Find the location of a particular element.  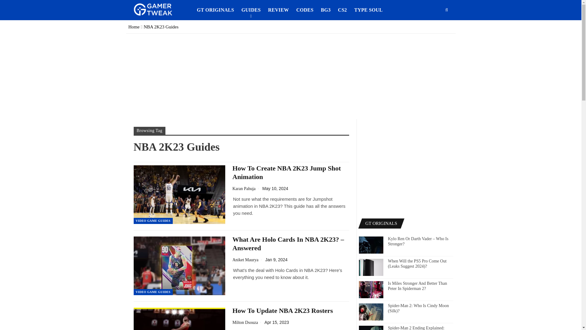

VIDEO GAME GUIDES is located at coordinates (153, 221).